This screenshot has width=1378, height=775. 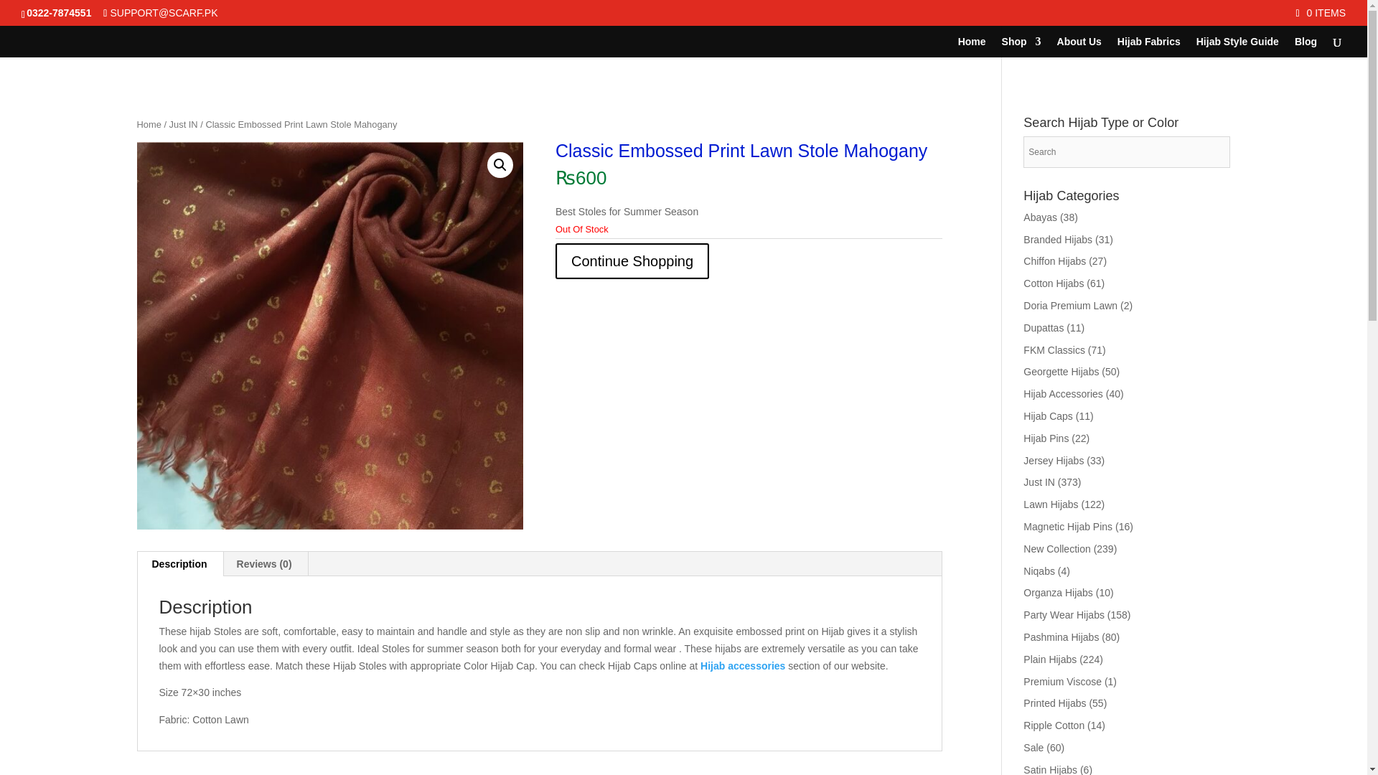 I want to click on About Us, so click(x=1079, y=46).